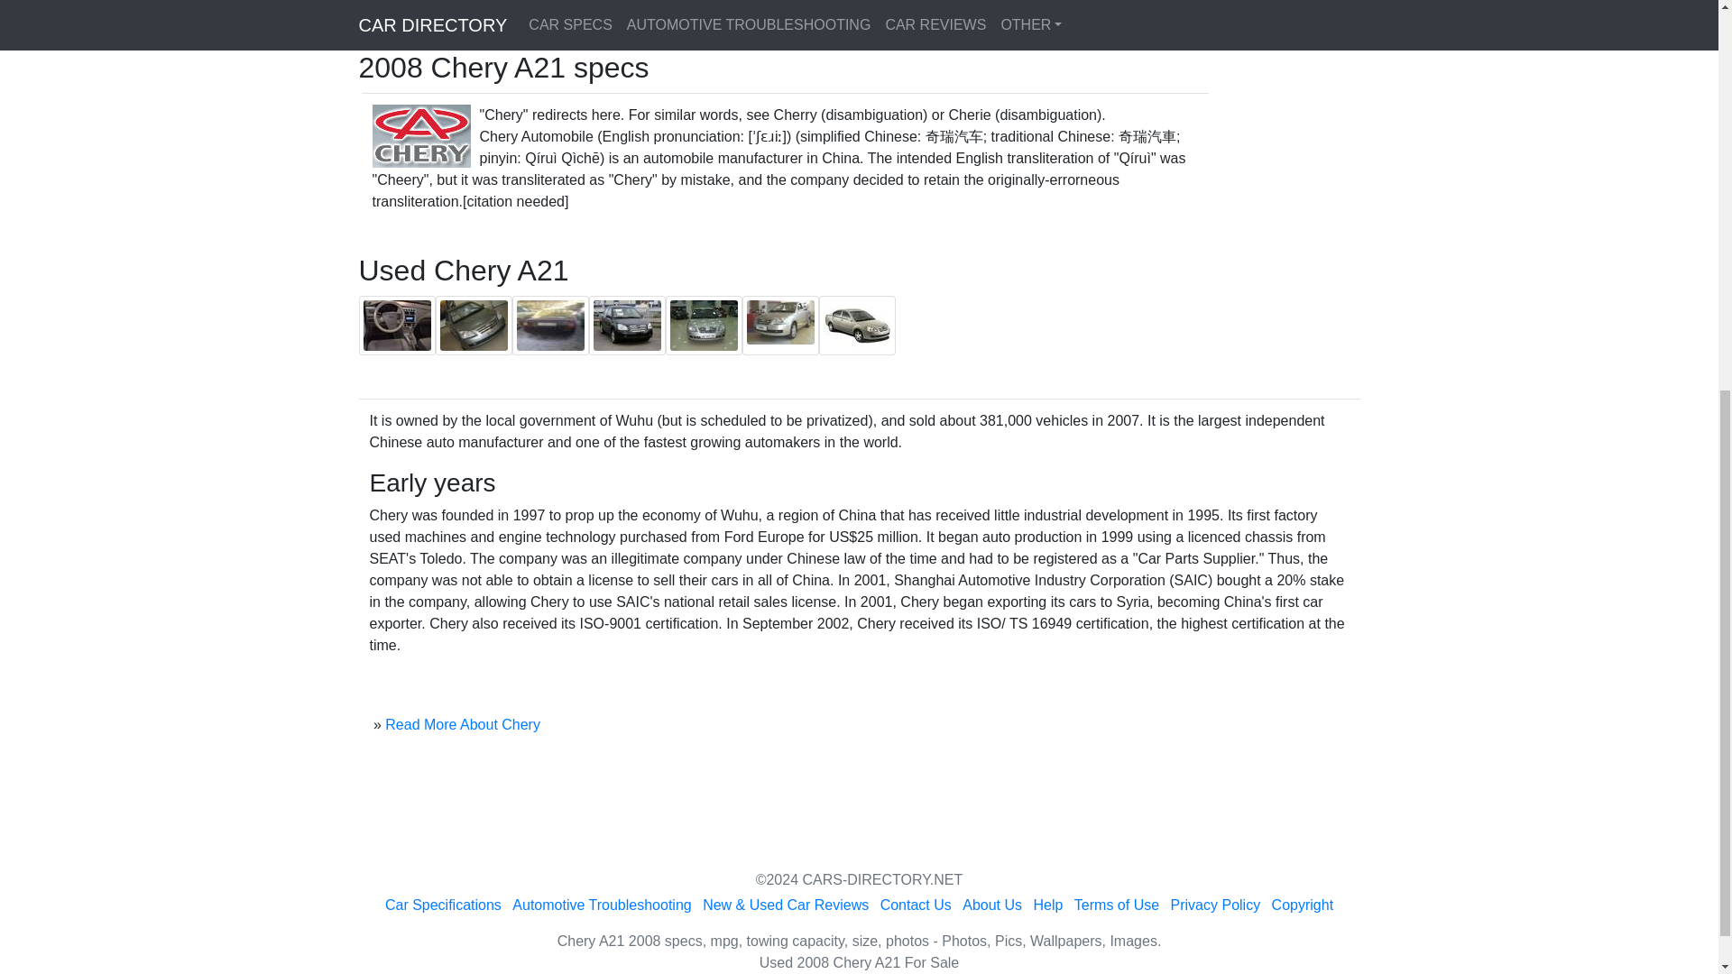 This screenshot has height=974, width=1732. What do you see at coordinates (992, 904) in the screenshot?
I see `About Us` at bounding box center [992, 904].